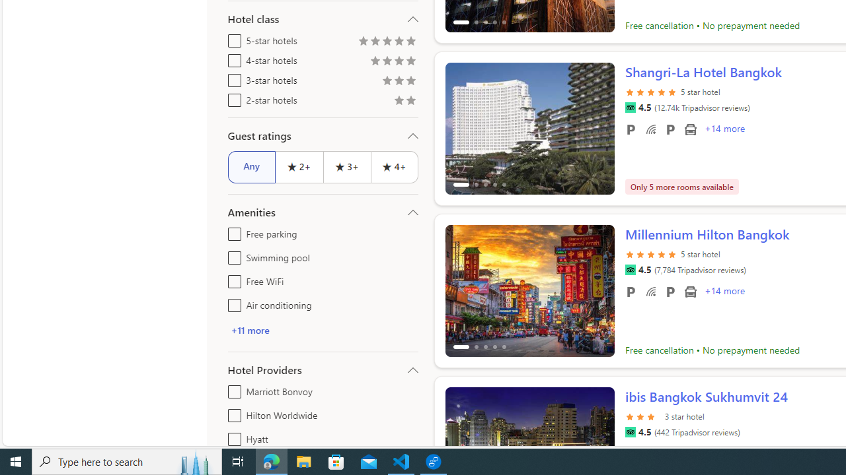 Image resolution: width=846 pixels, height=475 pixels. What do you see at coordinates (598, 447) in the screenshot?
I see `ScrollRight` at bounding box center [598, 447].